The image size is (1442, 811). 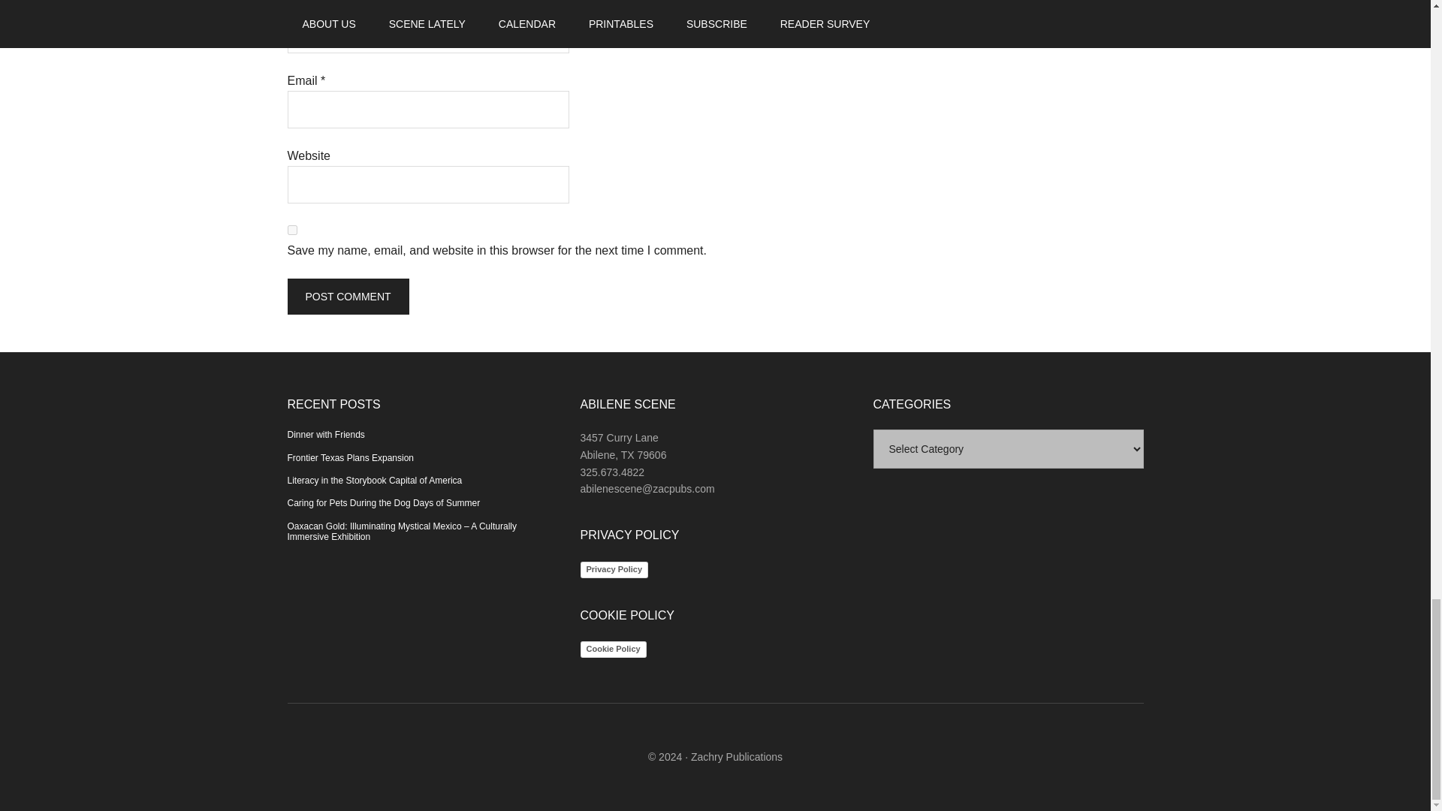 What do you see at coordinates (613, 570) in the screenshot?
I see `Privacy Policy ` at bounding box center [613, 570].